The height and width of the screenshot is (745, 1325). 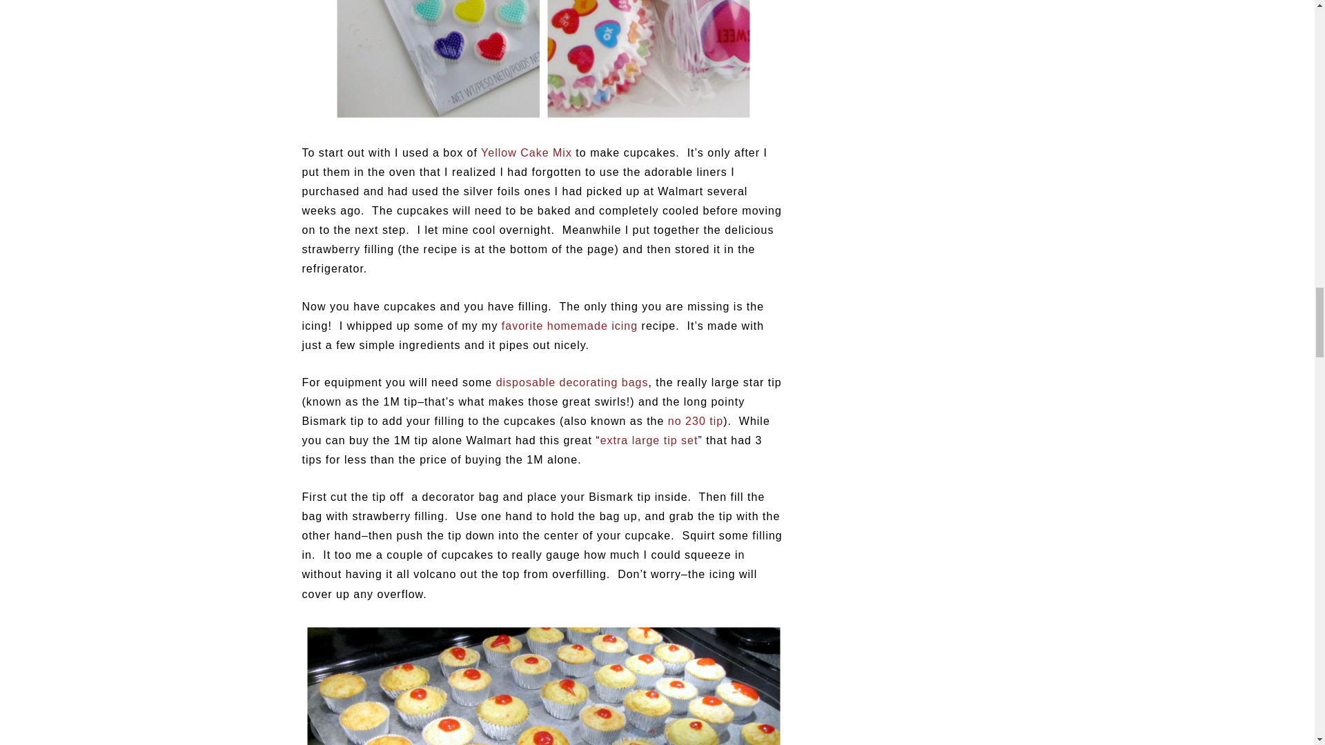 What do you see at coordinates (696, 421) in the screenshot?
I see `no 230 tip` at bounding box center [696, 421].